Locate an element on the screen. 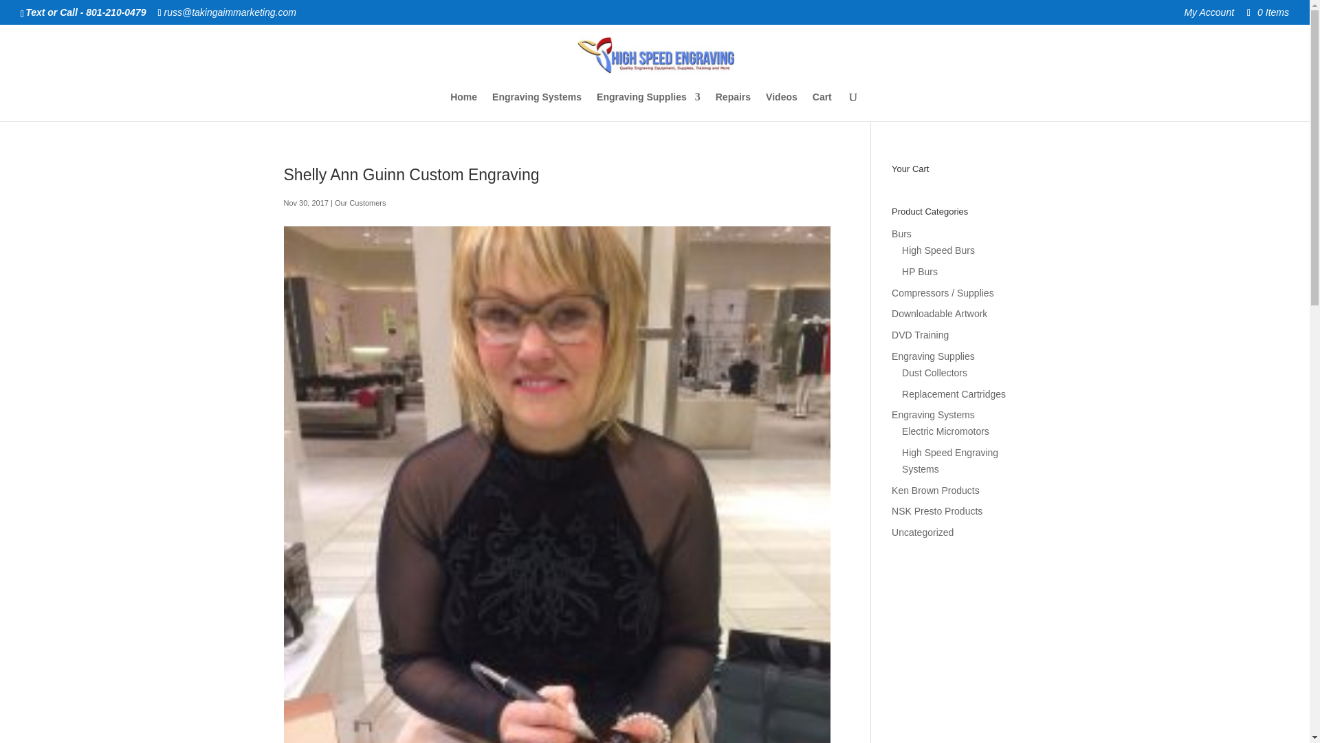 The image size is (1320, 743). Engraving Supplies is located at coordinates (648, 106).